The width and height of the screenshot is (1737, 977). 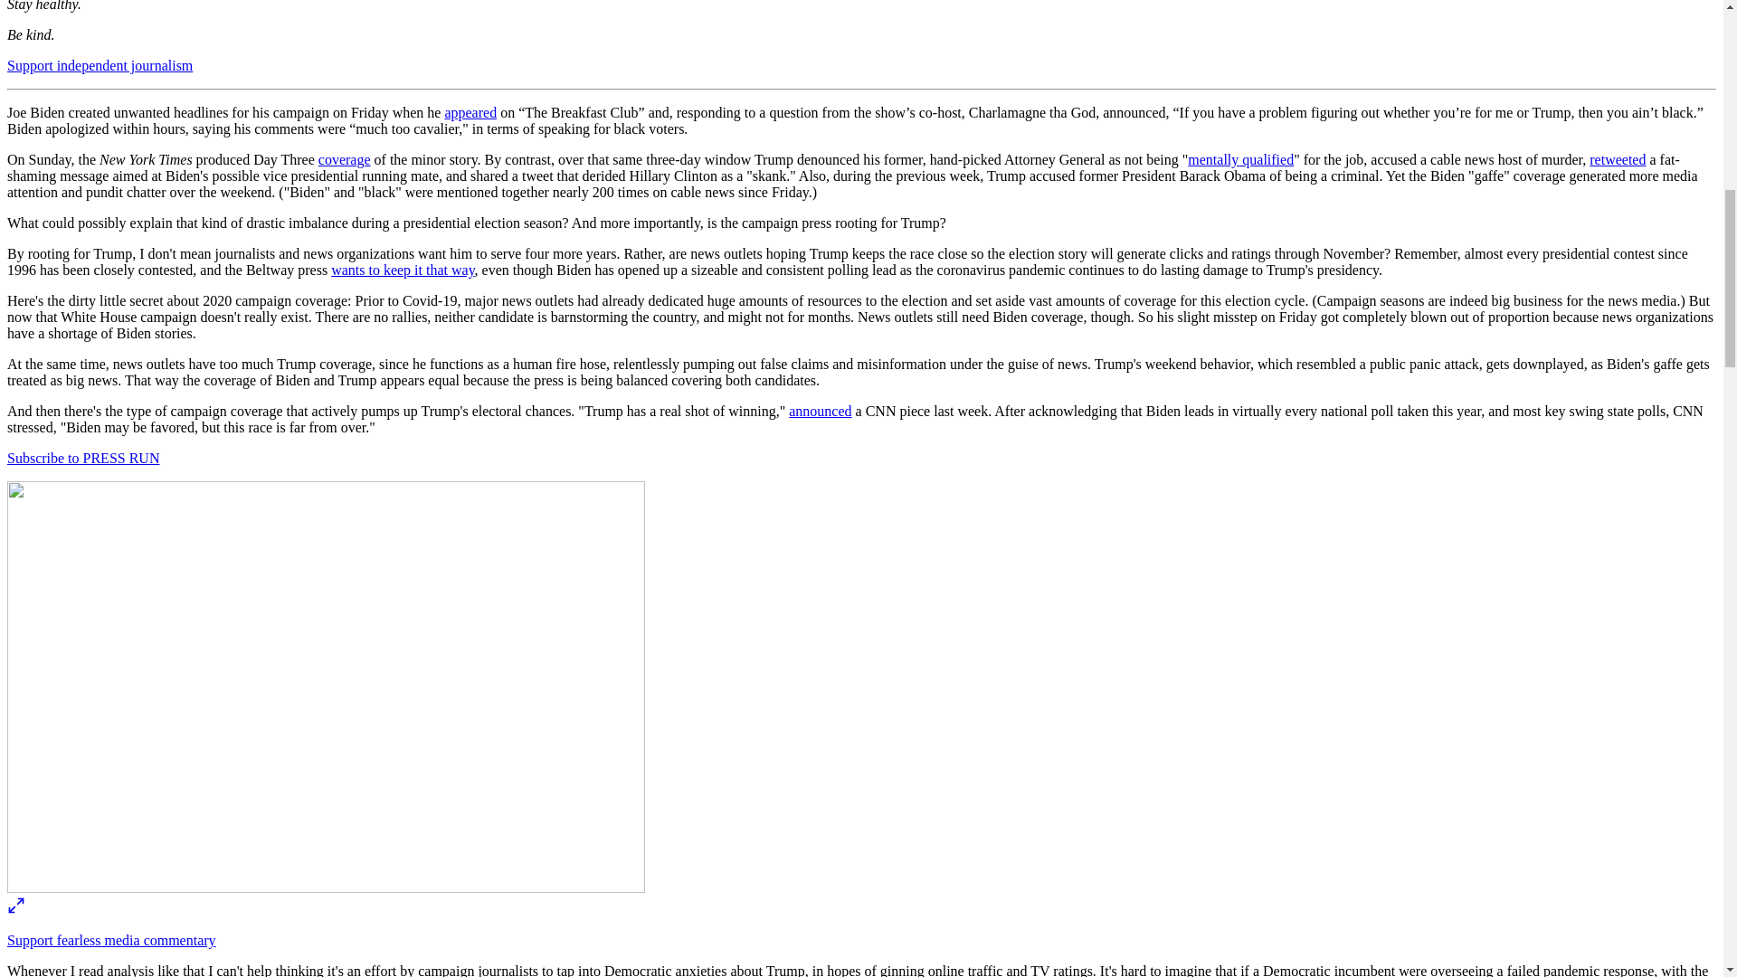 What do you see at coordinates (110, 940) in the screenshot?
I see `Support fearless media commentary` at bounding box center [110, 940].